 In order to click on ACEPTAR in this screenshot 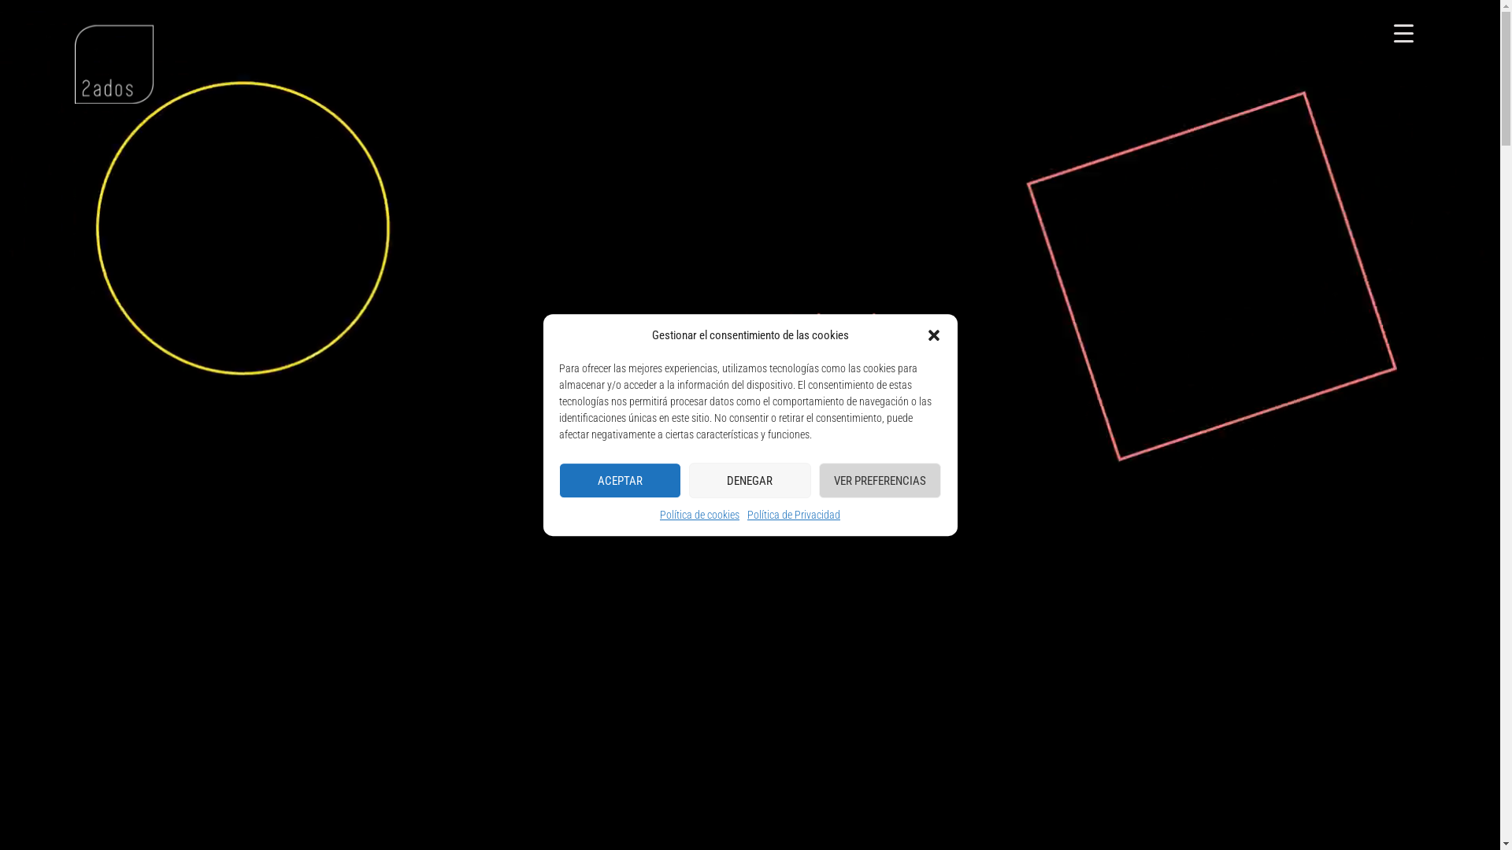, I will do `click(621, 480)`.